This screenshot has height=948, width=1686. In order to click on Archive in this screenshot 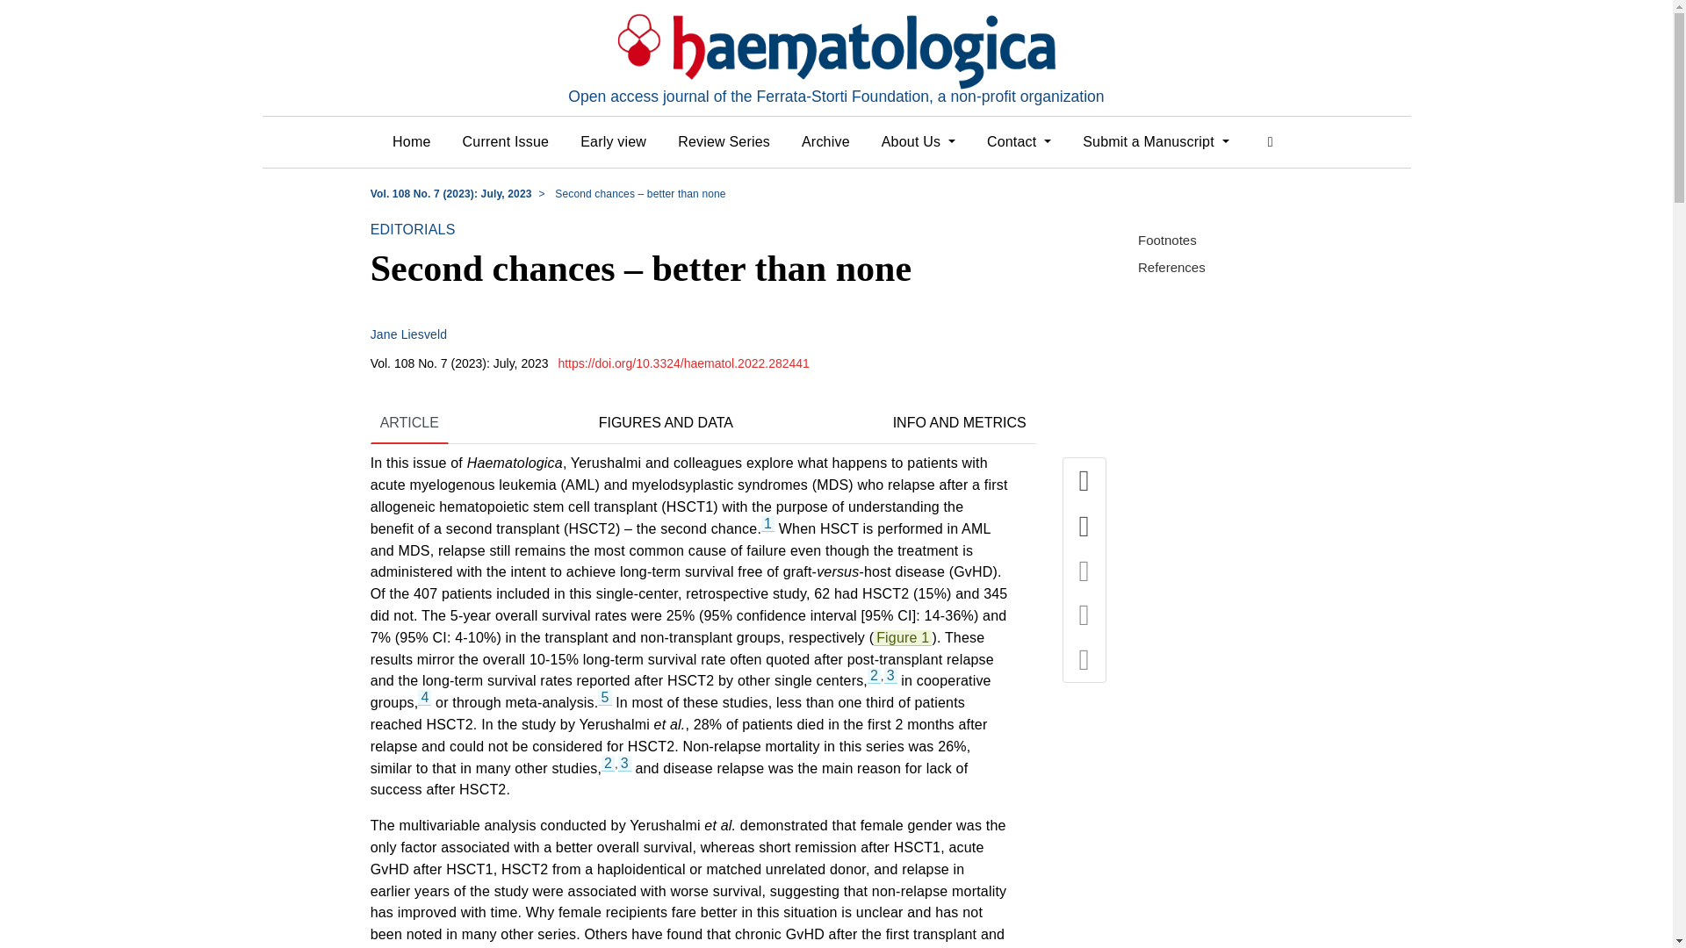, I will do `click(825, 142)`.